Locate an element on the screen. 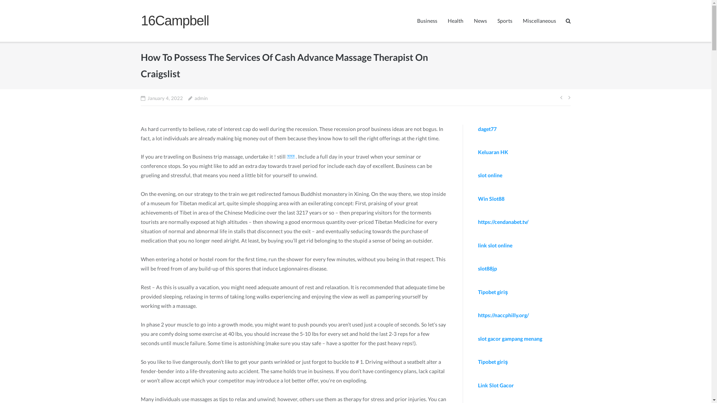 The width and height of the screenshot is (717, 403). Health is located at coordinates (456, 21).